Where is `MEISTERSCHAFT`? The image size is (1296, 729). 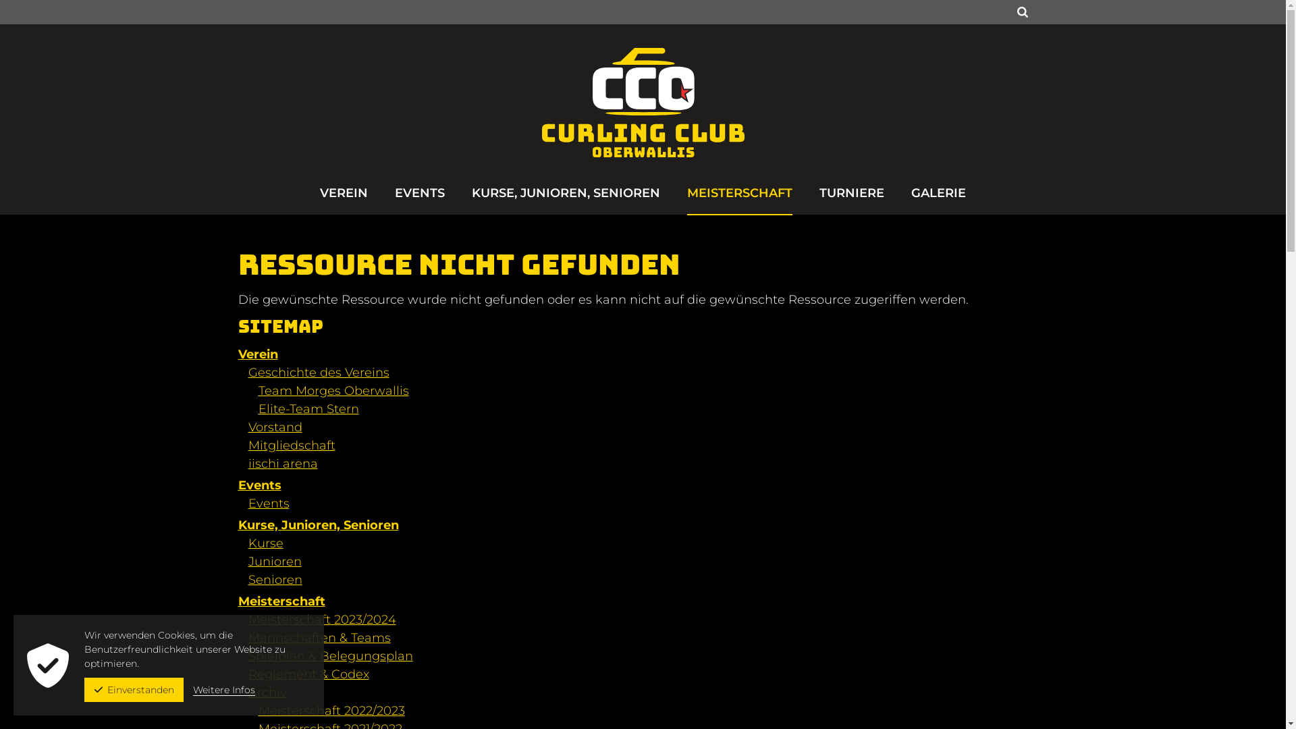
MEISTERSCHAFT is located at coordinates (740, 200).